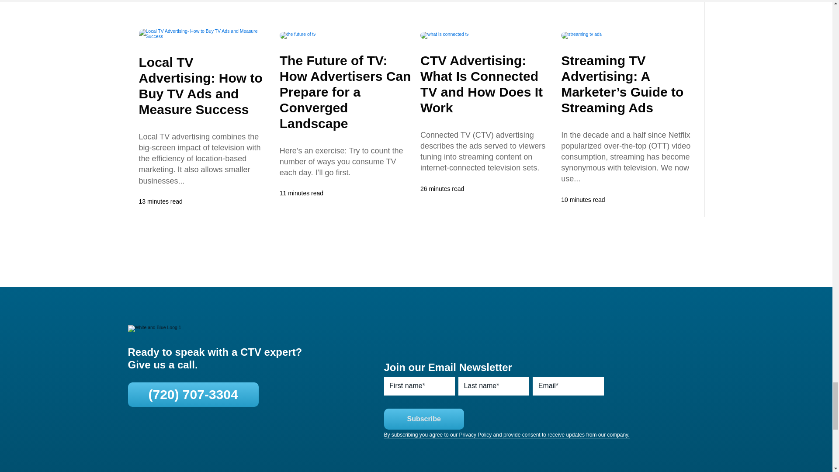  What do you see at coordinates (423, 419) in the screenshot?
I see `Subscribe` at bounding box center [423, 419].